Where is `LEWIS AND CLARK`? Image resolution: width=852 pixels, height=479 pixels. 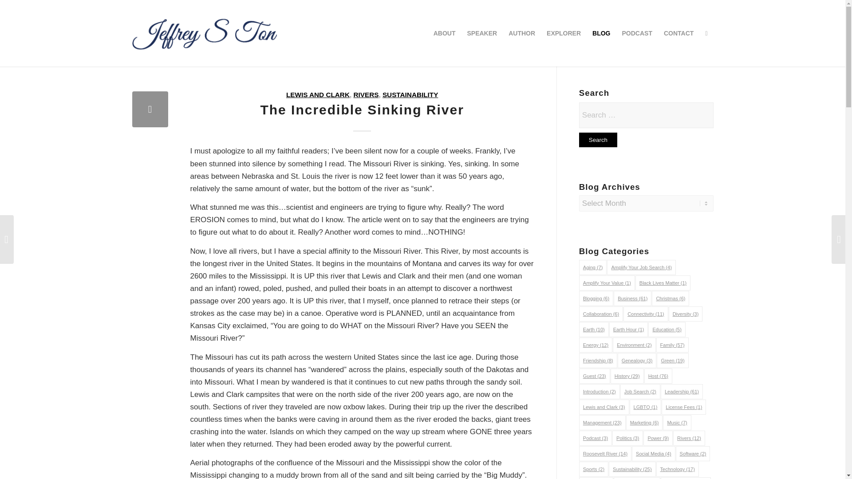 LEWIS AND CLARK is located at coordinates (318, 95).